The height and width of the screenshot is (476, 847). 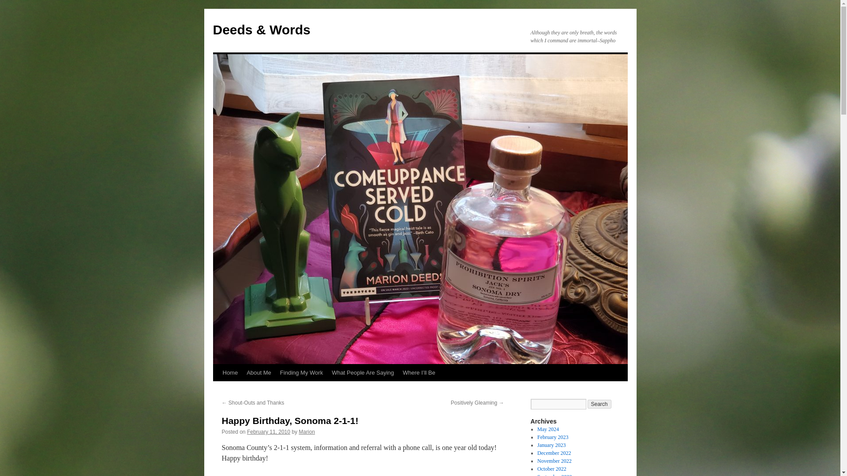 What do you see at coordinates (269, 432) in the screenshot?
I see `February 11, 2010` at bounding box center [269, 432].